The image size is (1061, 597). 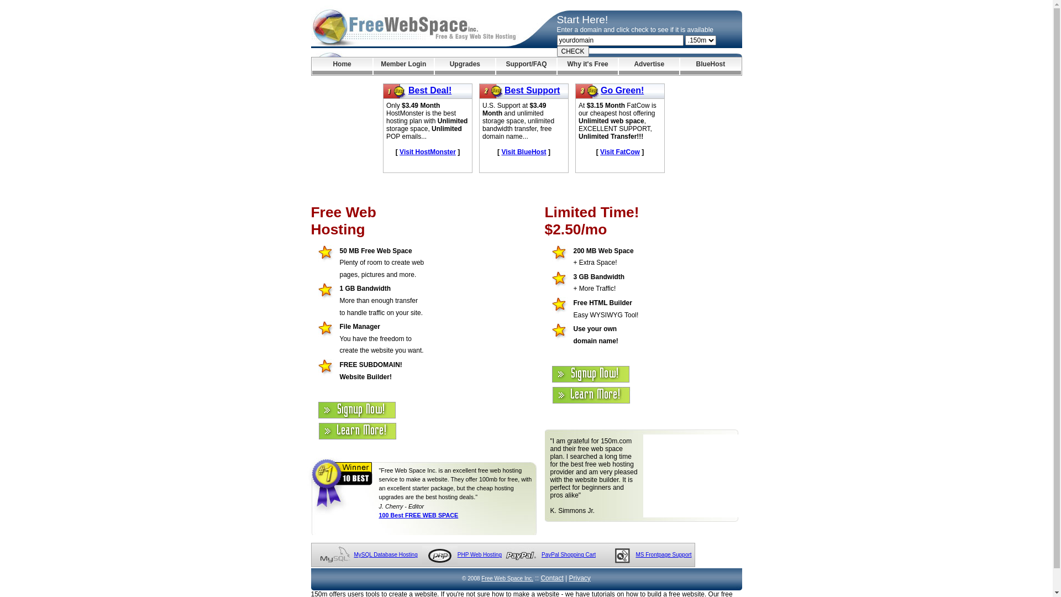 I want to click on Free Web Space Inc., so click(x=507, y=578).